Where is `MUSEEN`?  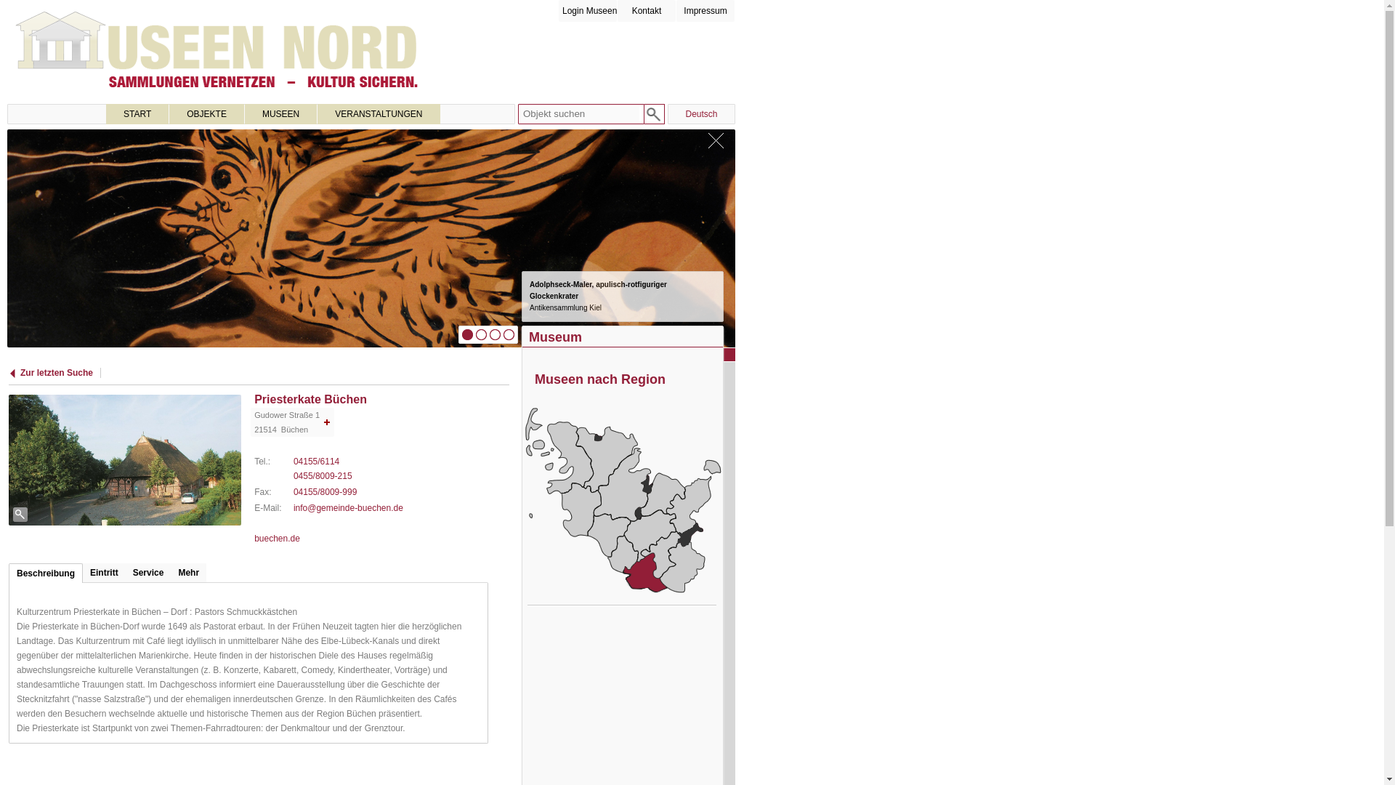
MUSEEN is located at coordinates (280, 113).